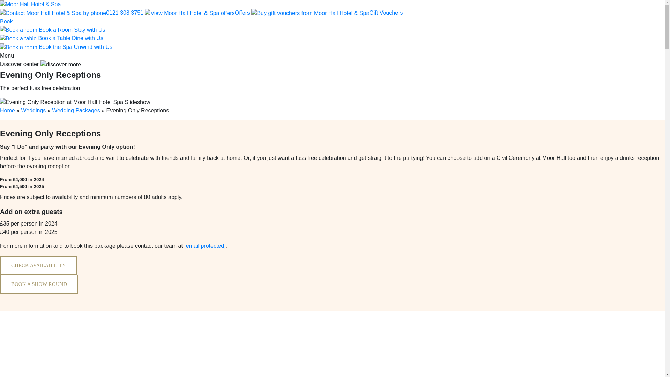  What do you see at coordinates (52, 29) in the screenshot?
I see `Book a Room Stay with Us` at bounding box center [52, 29].